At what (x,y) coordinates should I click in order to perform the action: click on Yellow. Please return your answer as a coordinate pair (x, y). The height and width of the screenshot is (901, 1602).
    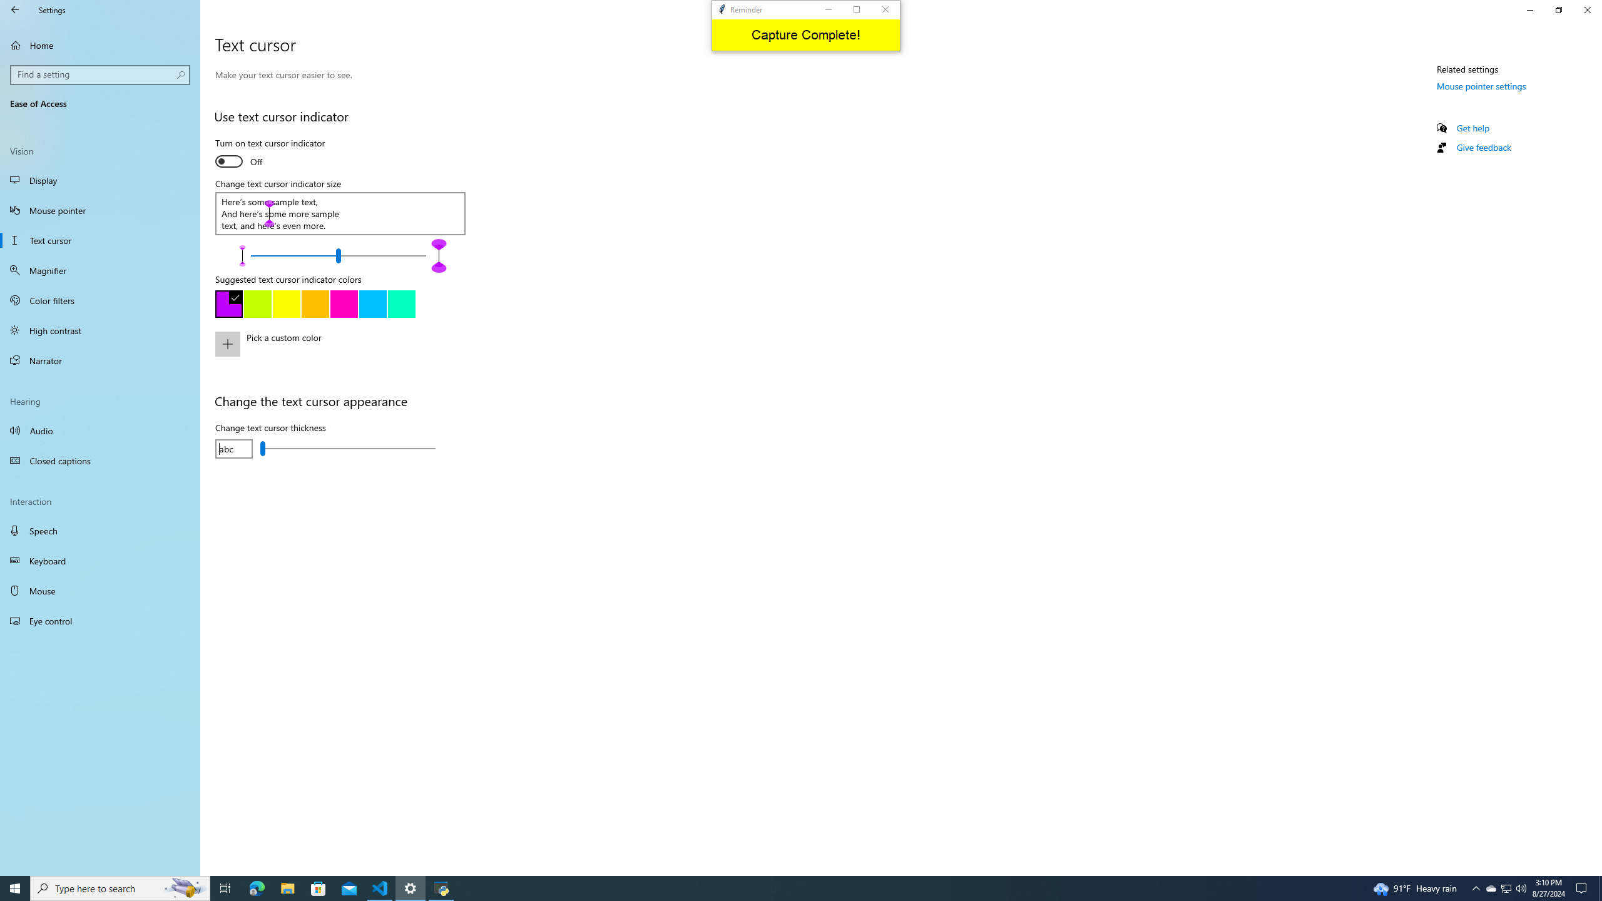
    Looking at the image, I should click on (314, 304).